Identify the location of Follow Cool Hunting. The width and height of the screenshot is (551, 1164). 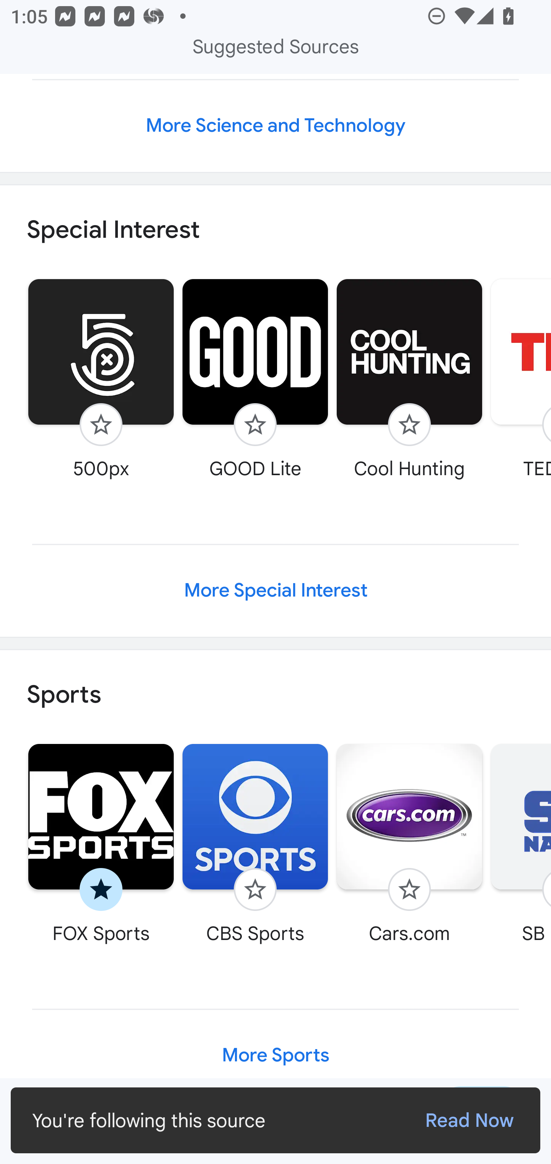
(409, 378).